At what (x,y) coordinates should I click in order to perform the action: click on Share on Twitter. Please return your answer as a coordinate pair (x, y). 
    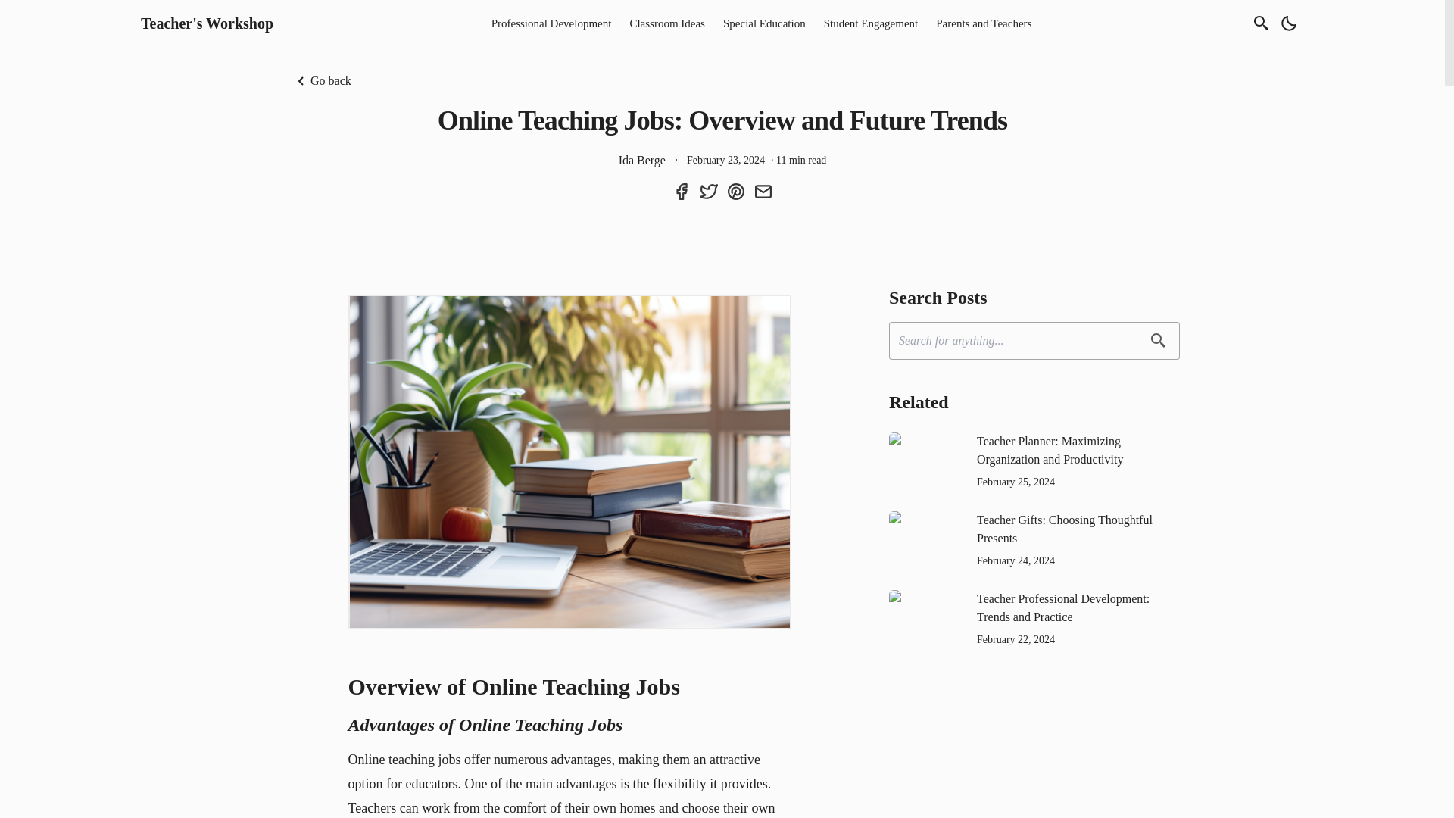
    Looking at the image, I should click on (709, 191).